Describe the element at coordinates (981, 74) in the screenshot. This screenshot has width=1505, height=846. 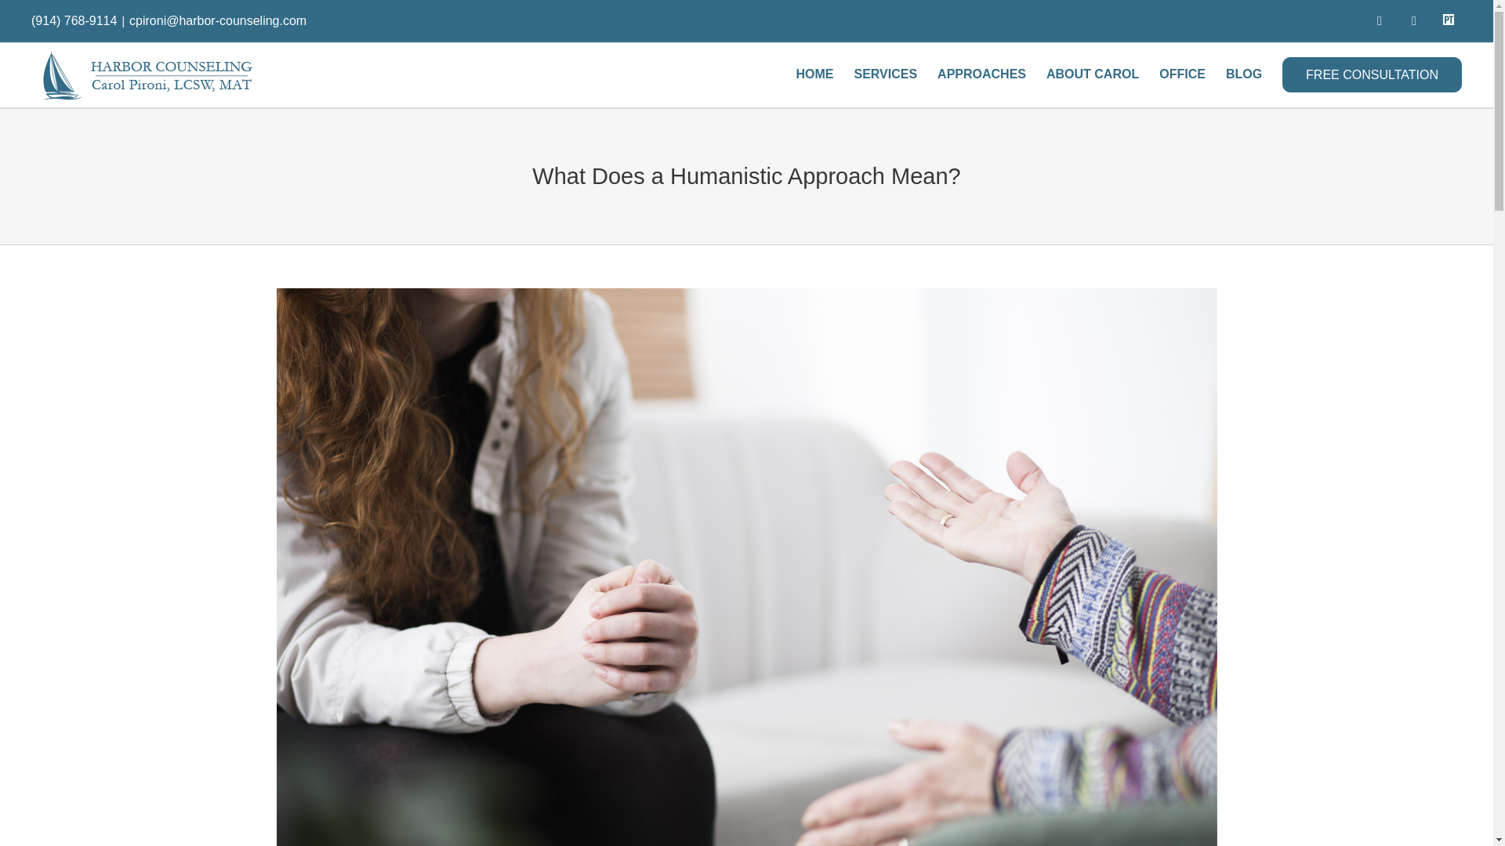
I see `APPROACHES` at that location.